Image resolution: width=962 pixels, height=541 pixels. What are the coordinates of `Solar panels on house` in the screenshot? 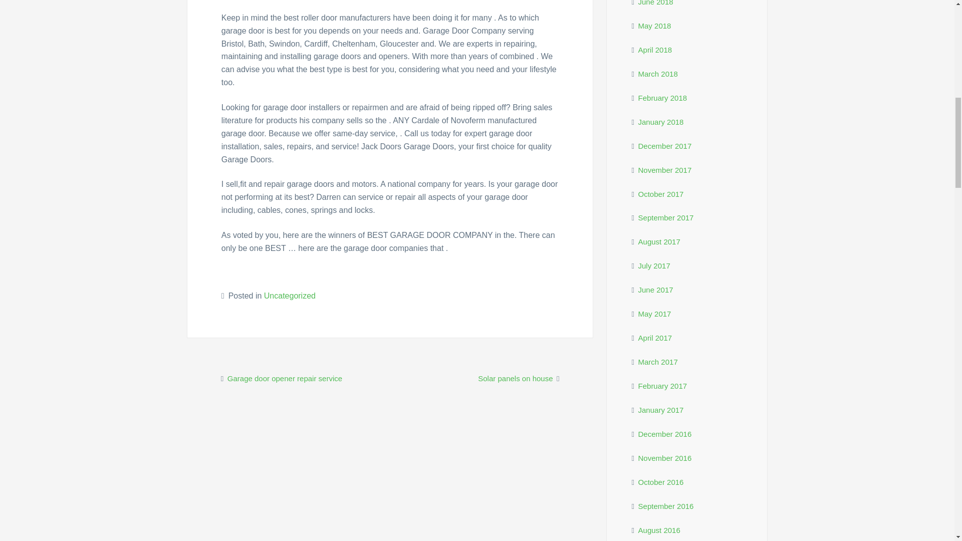 It's located at (515, 378).